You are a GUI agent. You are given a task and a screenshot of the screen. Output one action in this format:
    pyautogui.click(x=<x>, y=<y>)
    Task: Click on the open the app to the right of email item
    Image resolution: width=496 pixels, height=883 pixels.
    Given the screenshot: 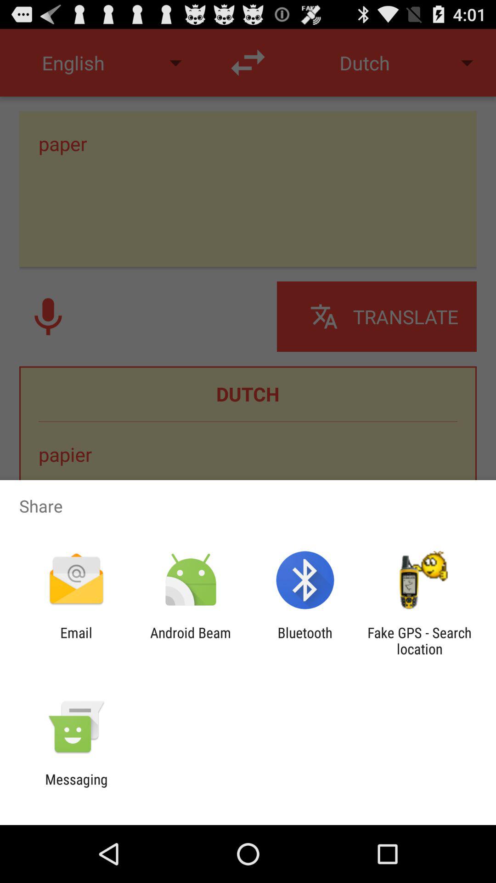 What is the action you would take?
    pyautogui.click(x=190, y=641)
    